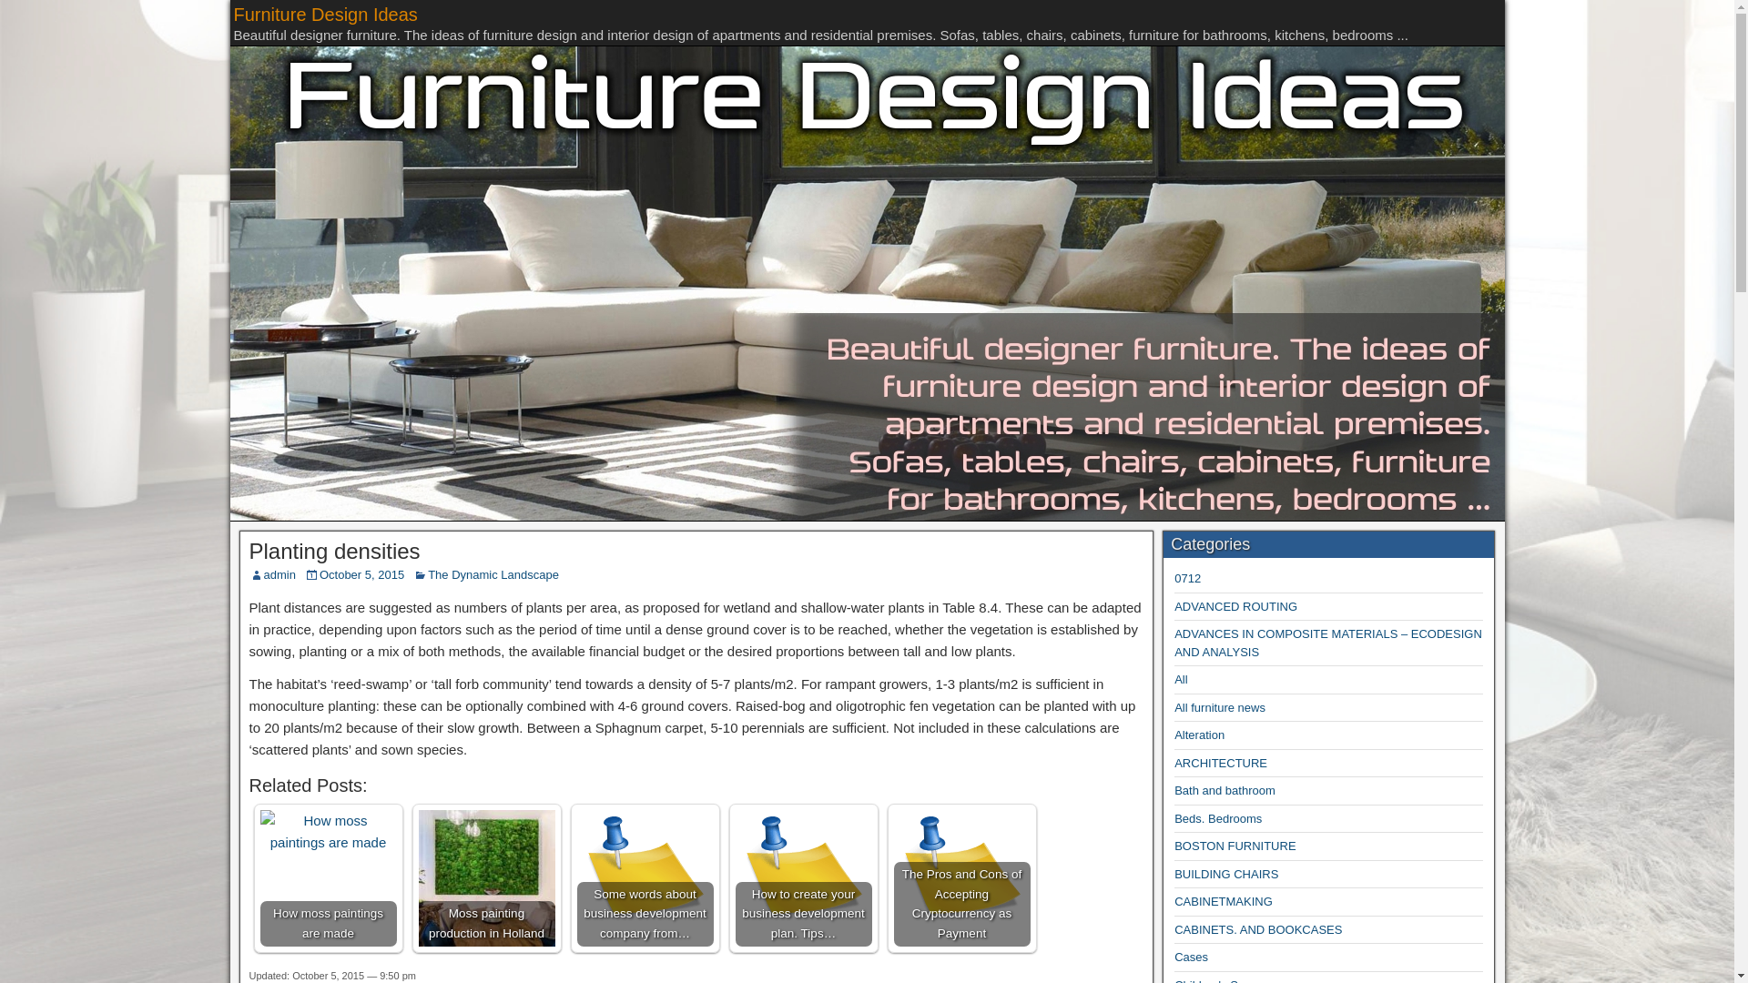 The height and width of the screenshot is (983, 1748). What do you see at coordinates (1187, 577) in the screenshot?
I see `0712` at bounding box center [1187, 577].